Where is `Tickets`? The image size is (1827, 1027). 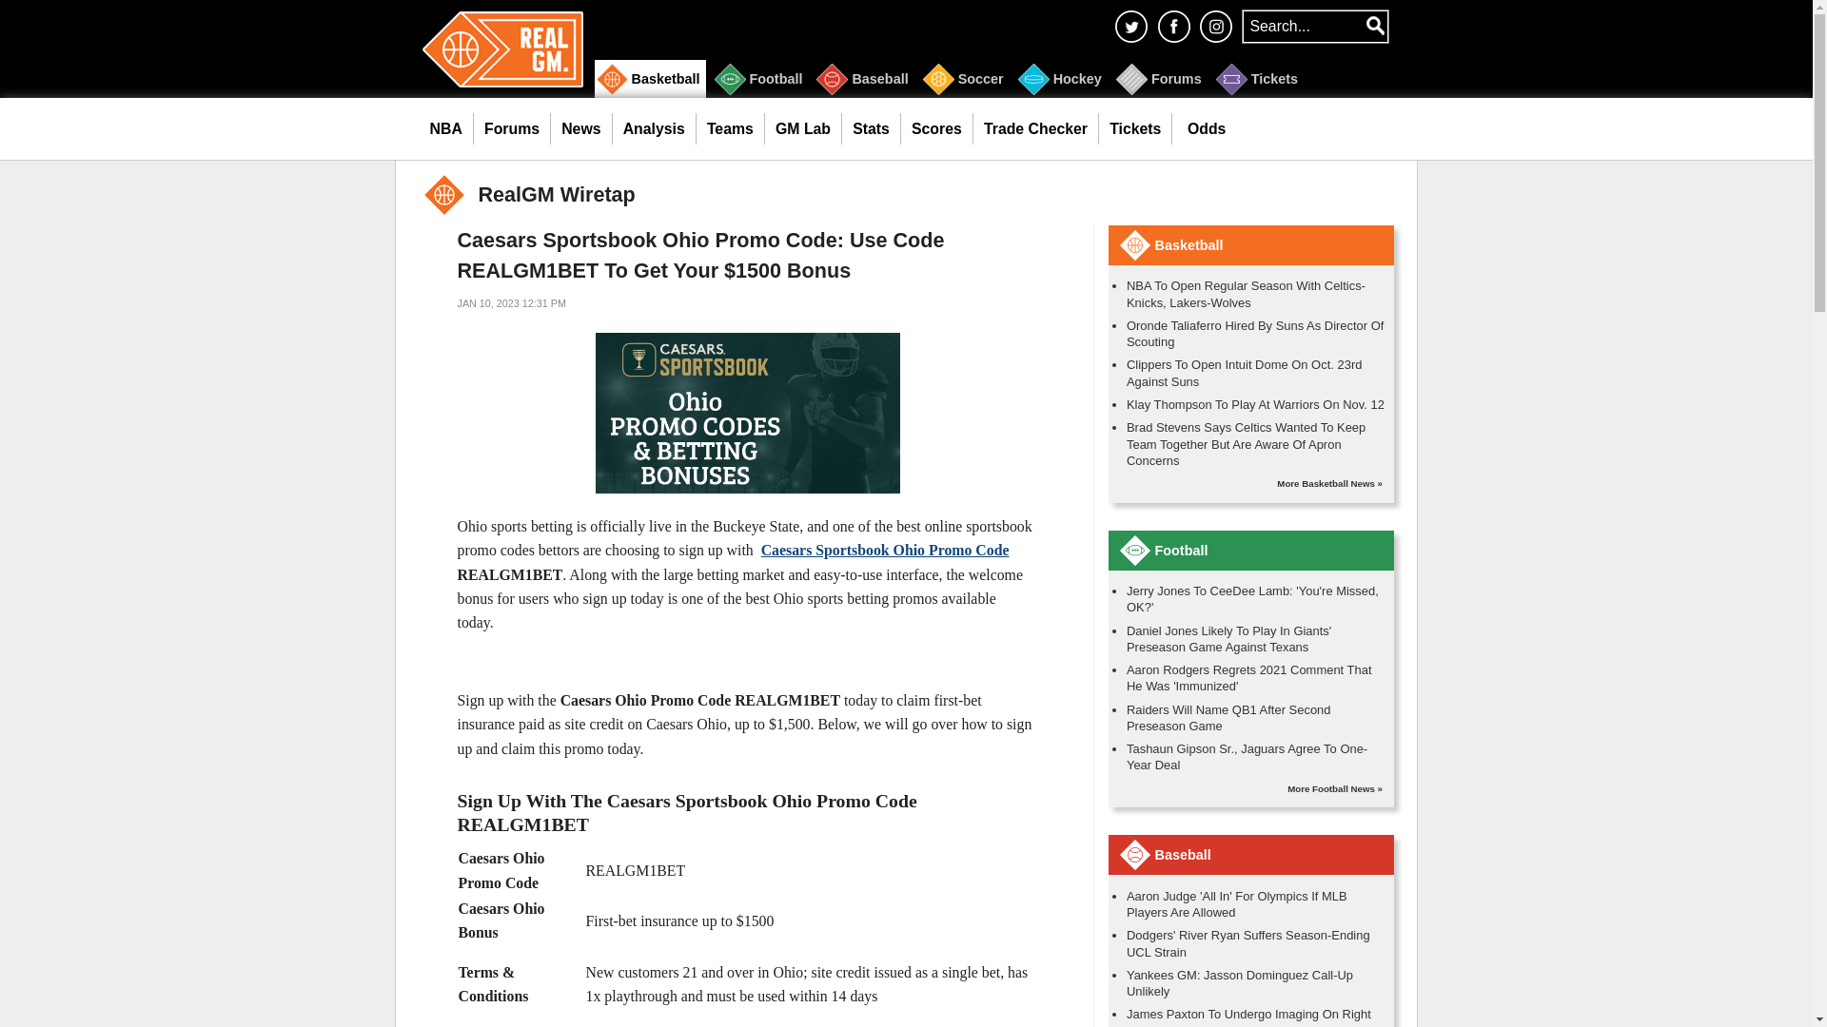
Tickets is located at coordinates (1258, 78).